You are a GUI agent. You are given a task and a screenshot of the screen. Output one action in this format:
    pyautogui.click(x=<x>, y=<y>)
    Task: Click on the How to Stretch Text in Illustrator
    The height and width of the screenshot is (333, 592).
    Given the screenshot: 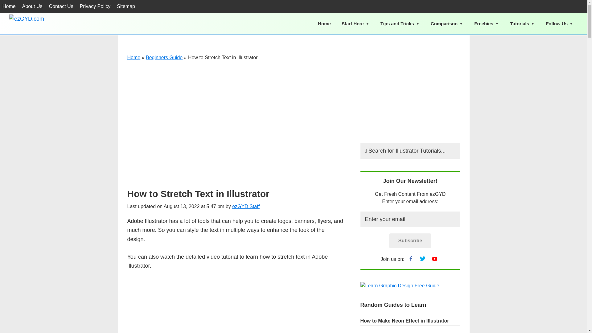 What is the action you would take?
    pyautogui.click(x=235, y=306)
    